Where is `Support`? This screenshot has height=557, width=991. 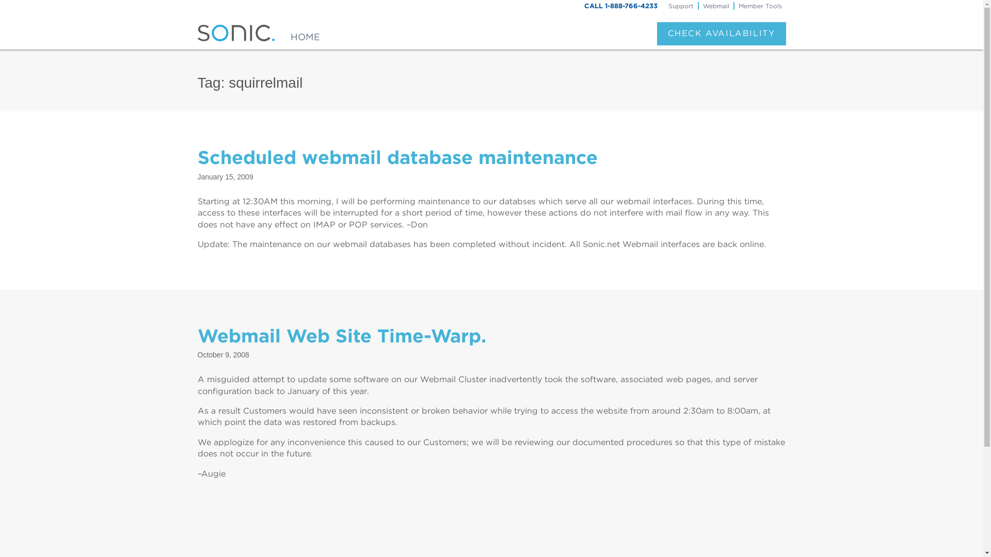 Support is located at coordinates (680, 6).